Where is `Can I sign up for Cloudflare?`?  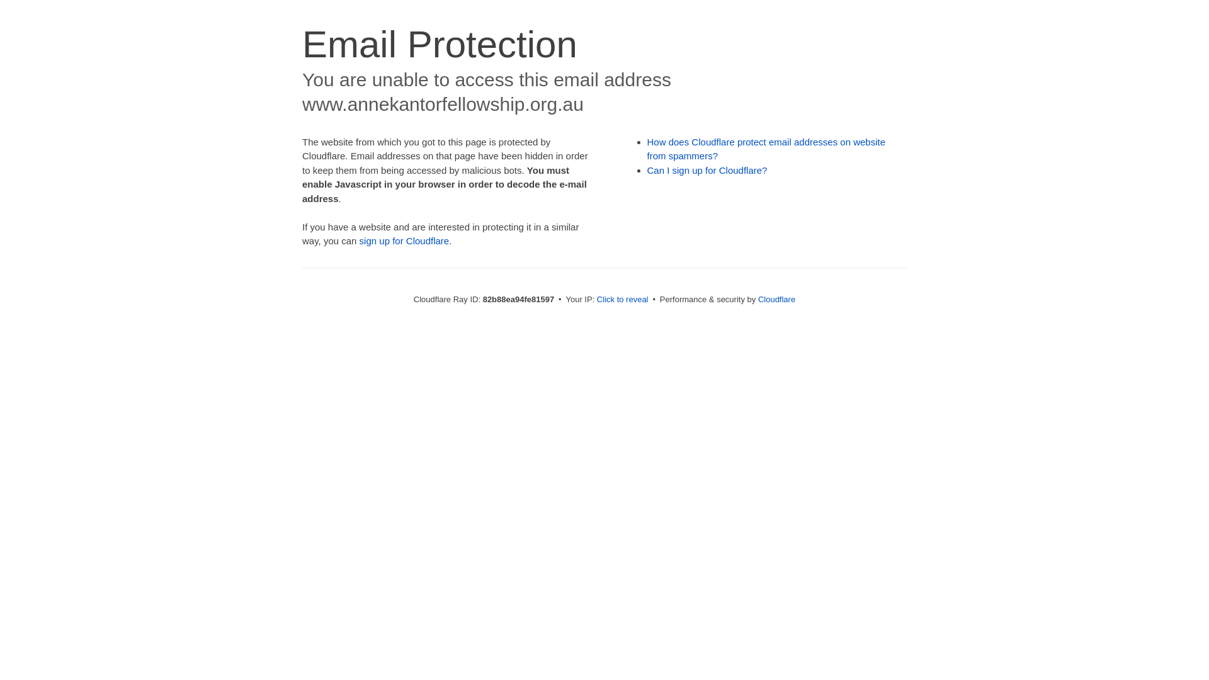
Can I sign up for Cloudflare? is located at coordinates (708, 170).